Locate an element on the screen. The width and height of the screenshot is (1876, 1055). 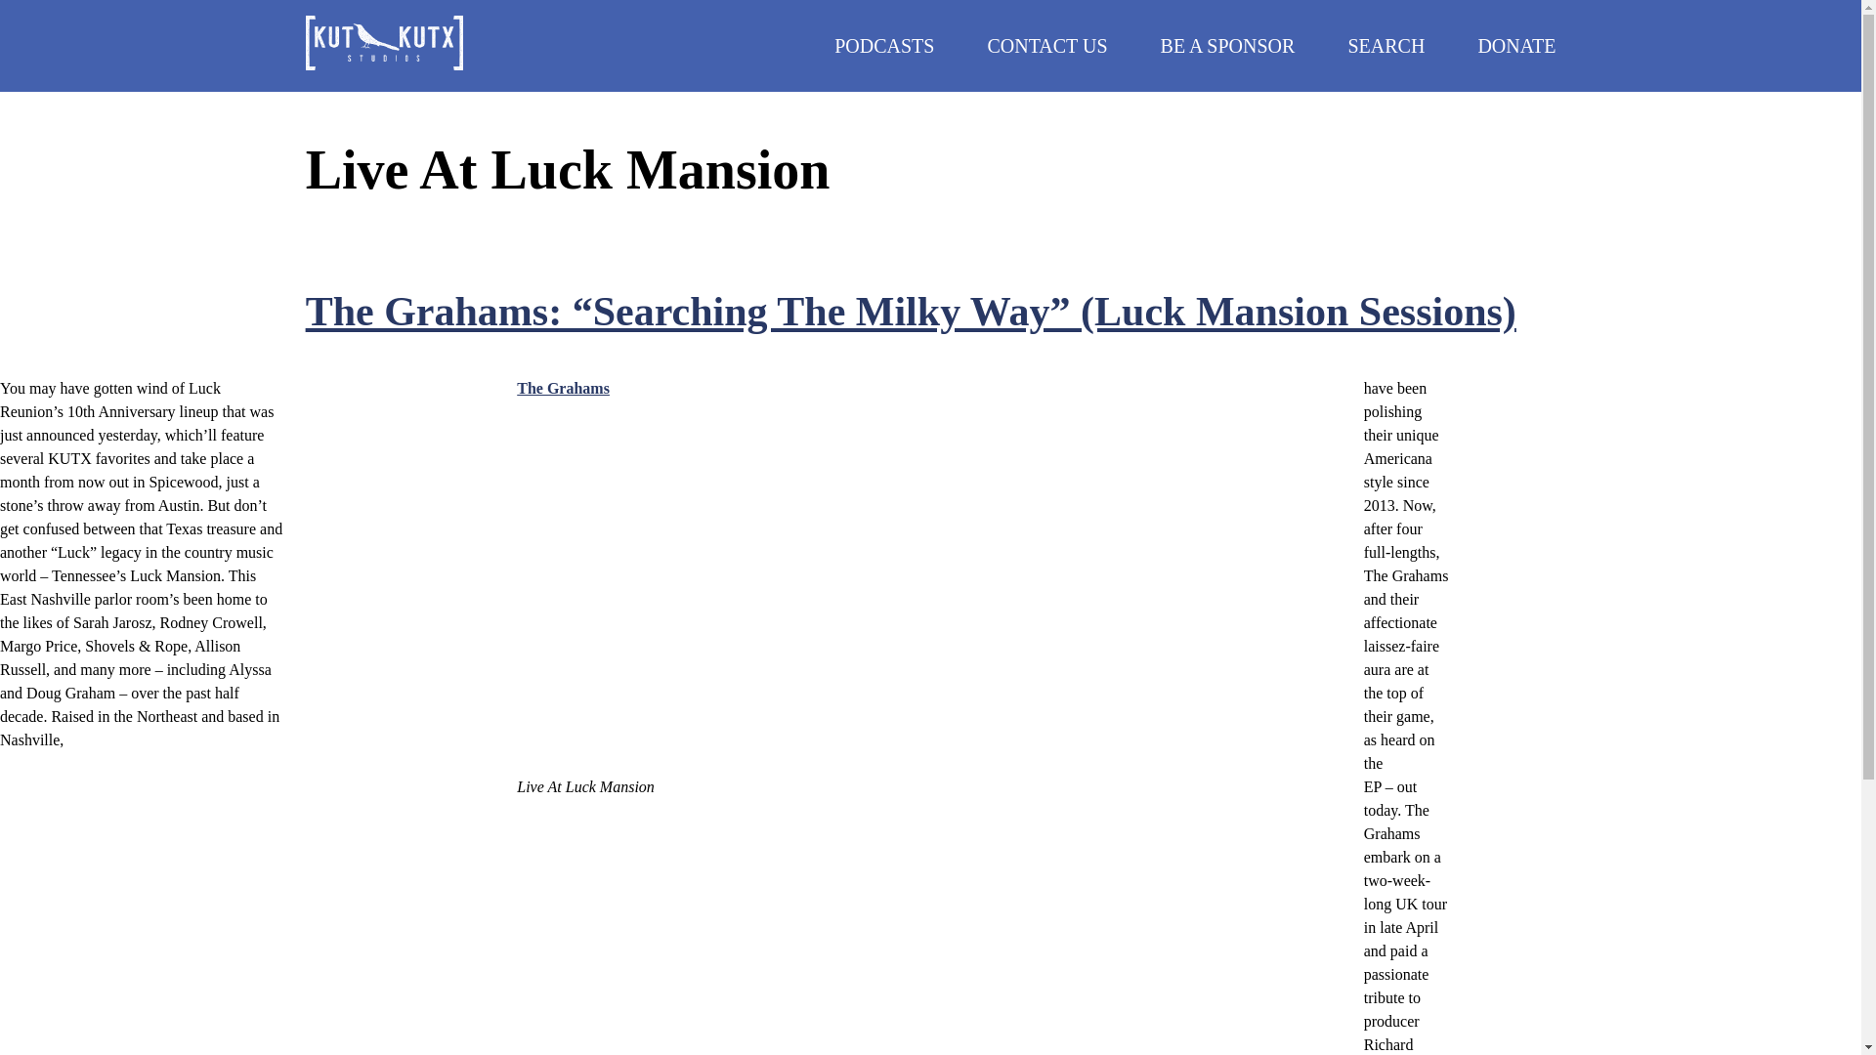
The Grahams is located at coordinates (563, 388).